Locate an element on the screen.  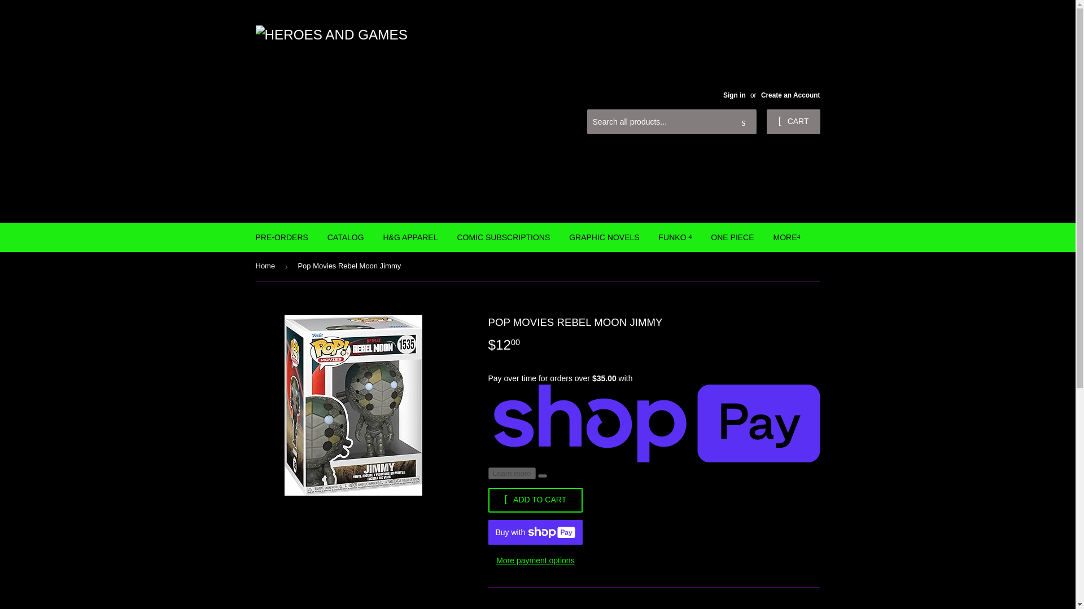
CATALOG is located at coordinates (346, 237).